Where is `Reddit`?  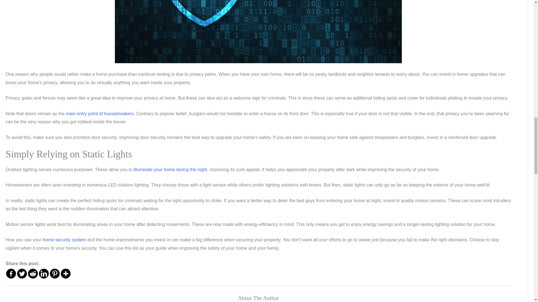
Reddit is located at coordinates (33, 273).